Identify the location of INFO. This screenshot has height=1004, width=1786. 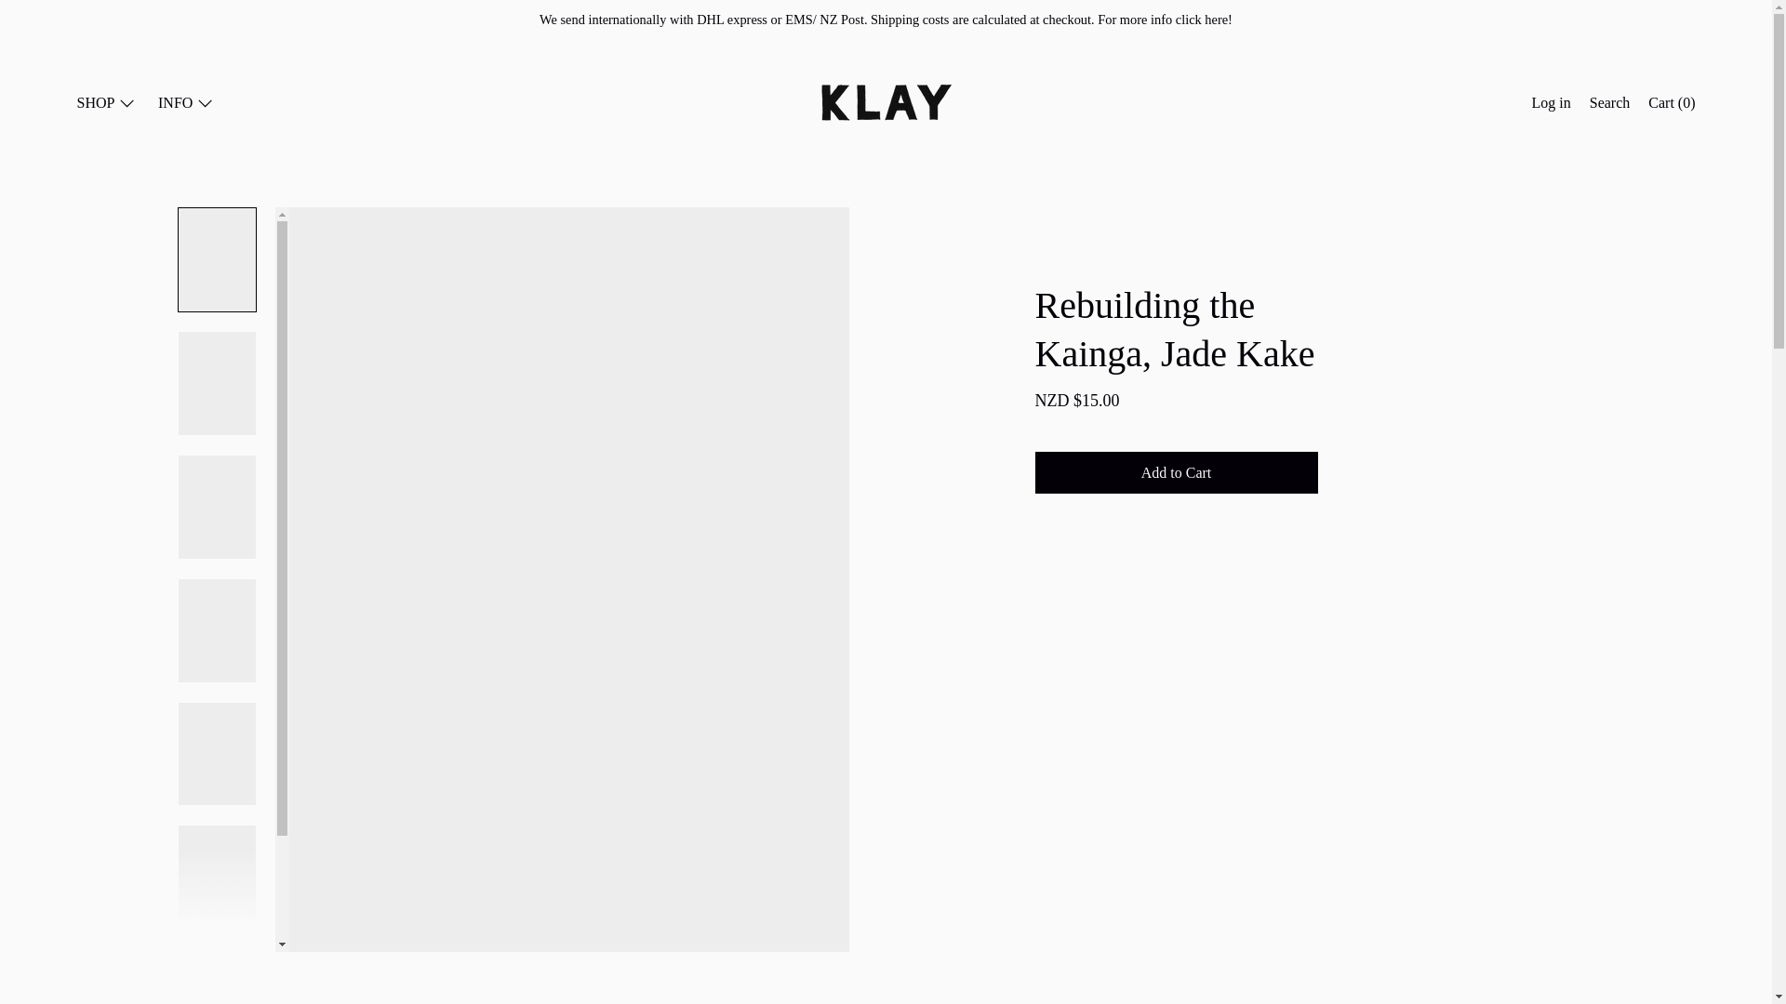
(186, 105).